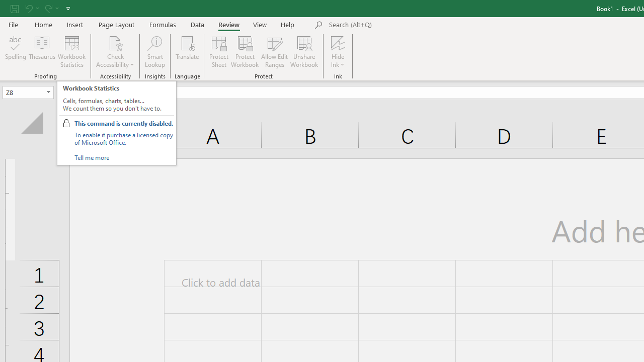 Image resolution: width=644 pixels, height=362 pixels. Describe the element at coordinates (155, 51) in the screenshot. I see `Smart Lookup` at that location.